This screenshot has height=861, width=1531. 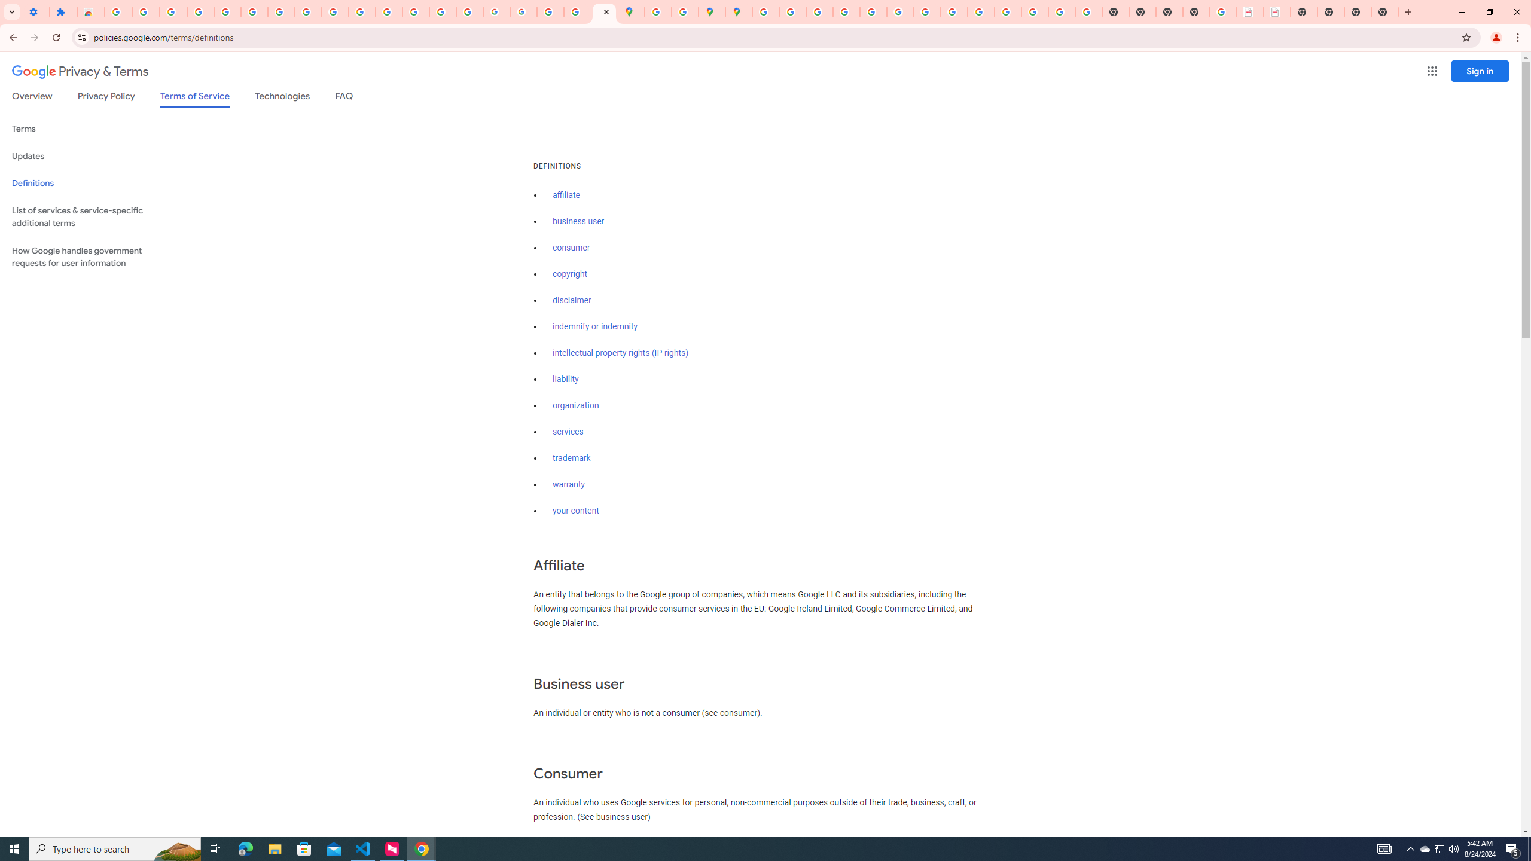 What do you see at coordinates (335, 12) in the screenshot?
I see `YouTube` at bounding box center [335, 12].